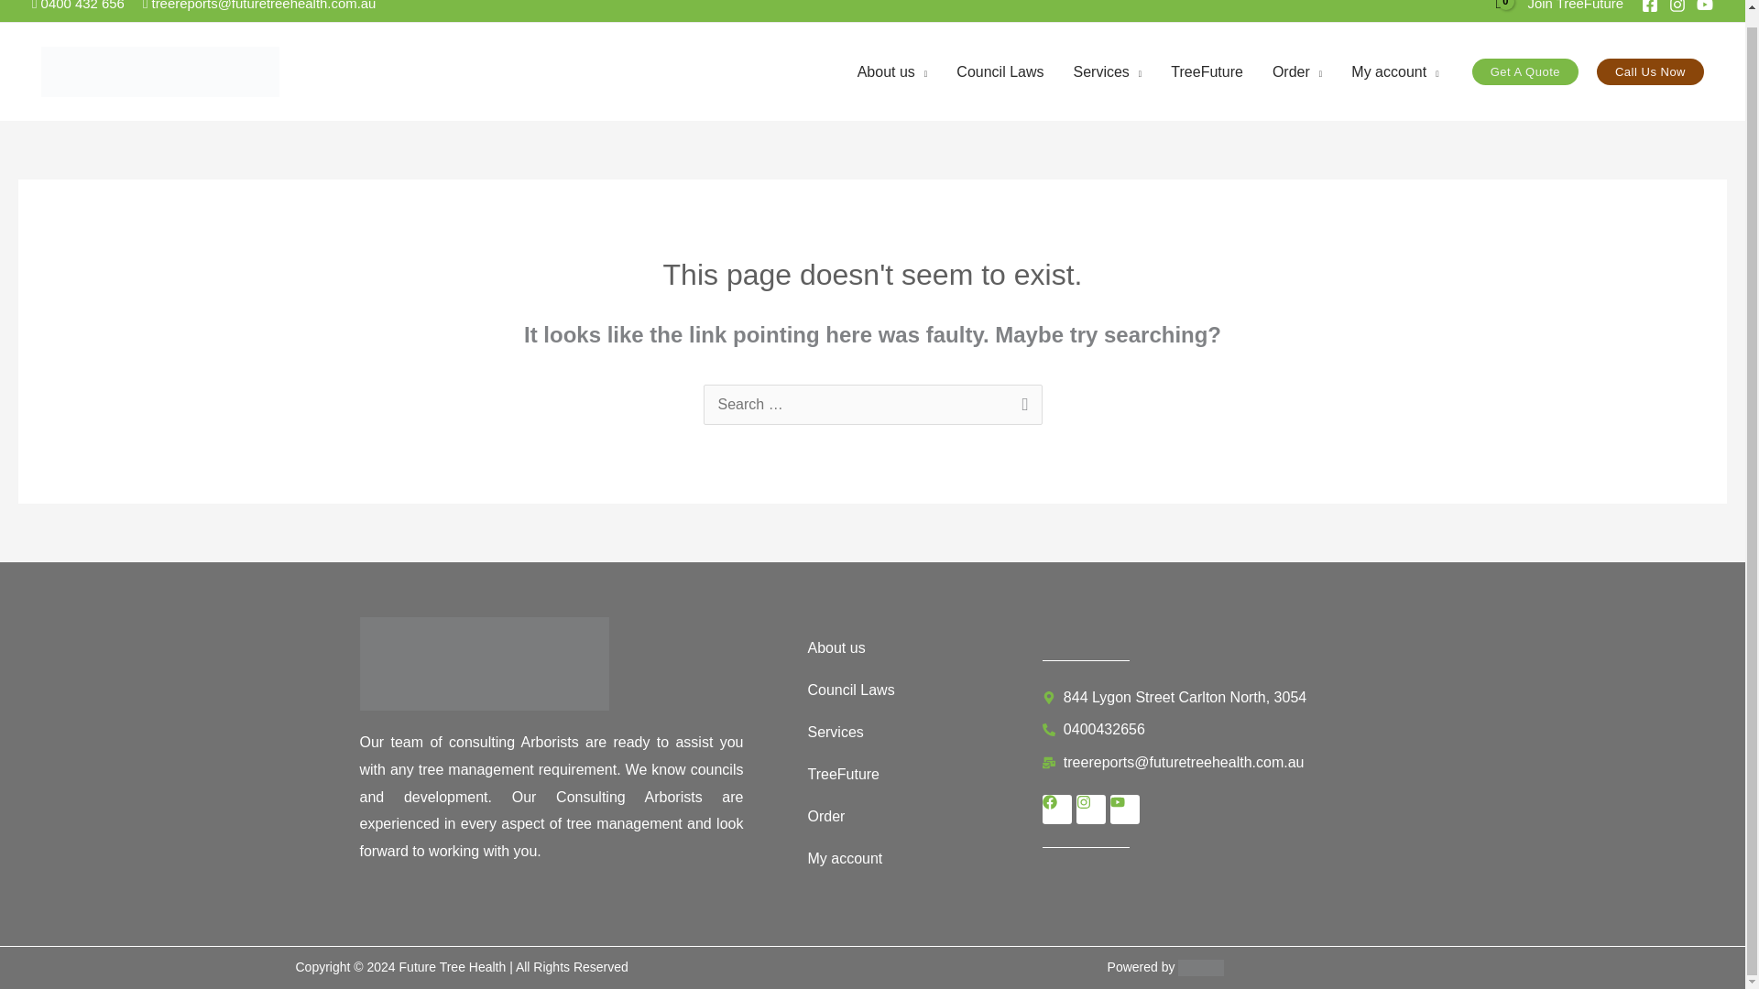  What do you see at coordinates (1206, 71) in the screenshot?
I see `TreeFuture` at bounding box center [1206, 71].